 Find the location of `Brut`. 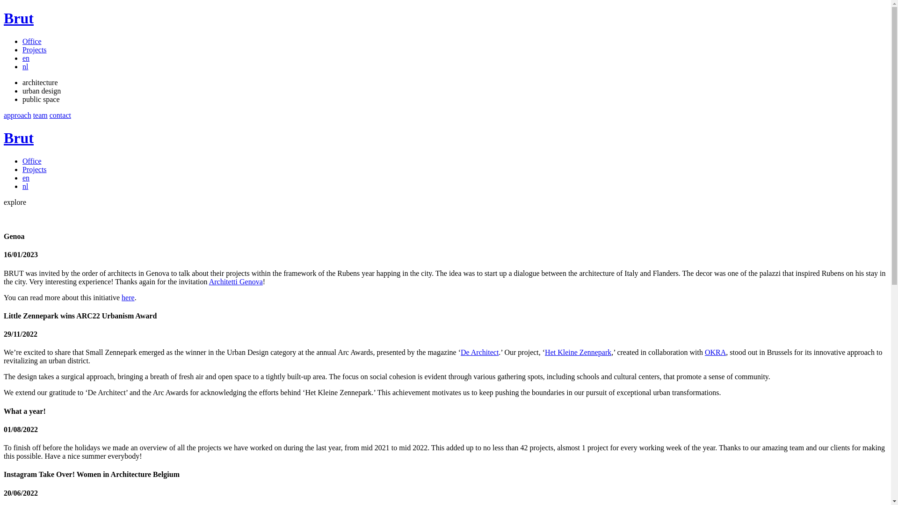

Brut is located at coordinates (19, 138).